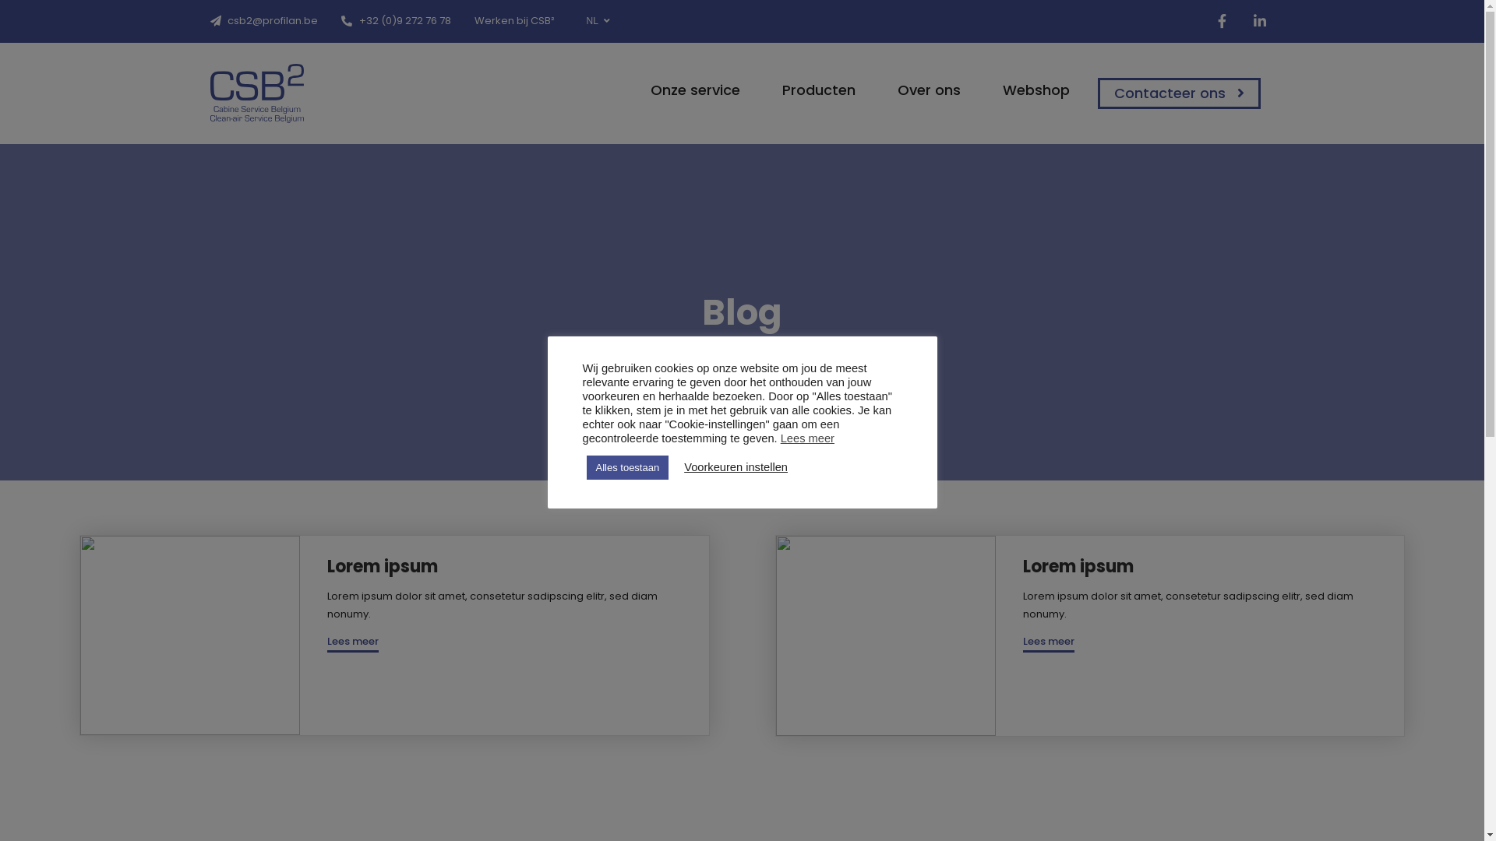 The width and height of the screenshot is (1496, 841). I want to click on Lees meer, so click(353, 642).